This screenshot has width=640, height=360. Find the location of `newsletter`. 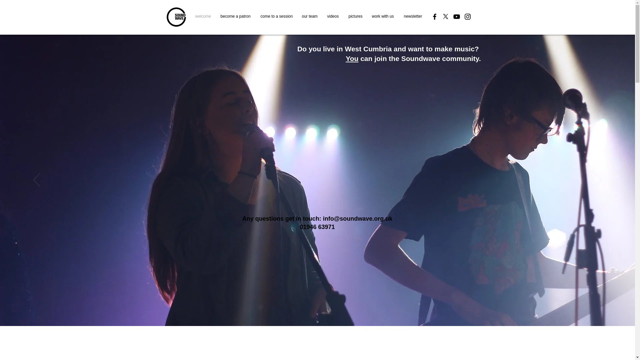

newsletter is located at coordinates (412, 16).